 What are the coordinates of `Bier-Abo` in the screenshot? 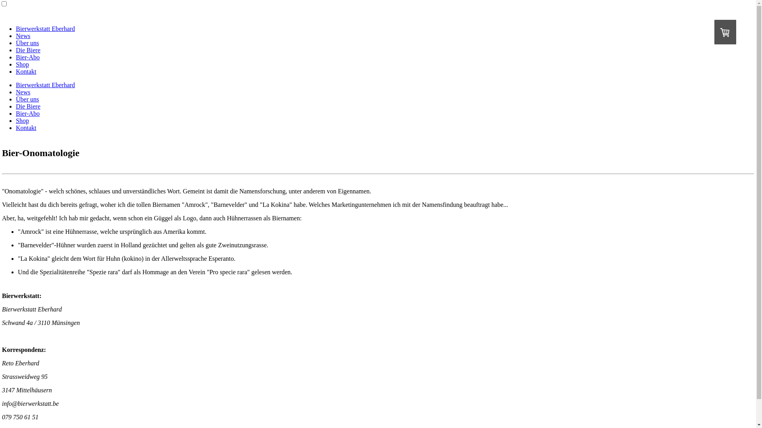 It's located at (28, 113).